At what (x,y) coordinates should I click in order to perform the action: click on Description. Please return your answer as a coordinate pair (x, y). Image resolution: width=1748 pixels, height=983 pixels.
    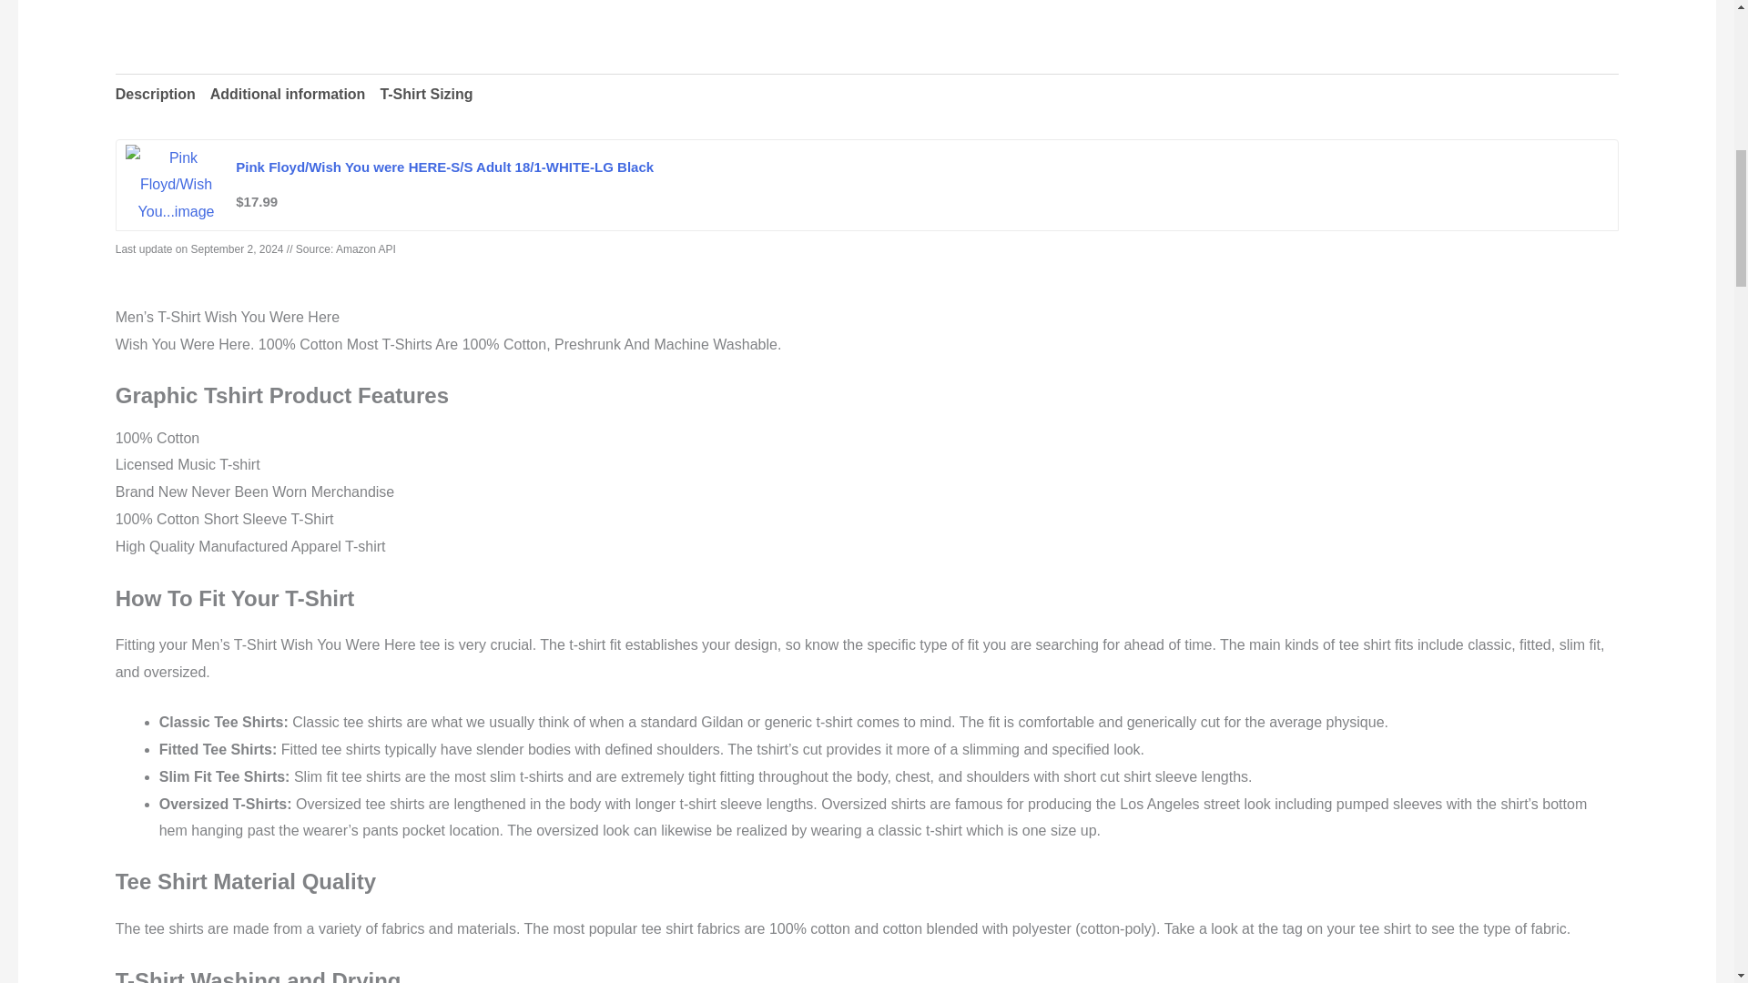
    Looking at the image, I should click on (155, 95).